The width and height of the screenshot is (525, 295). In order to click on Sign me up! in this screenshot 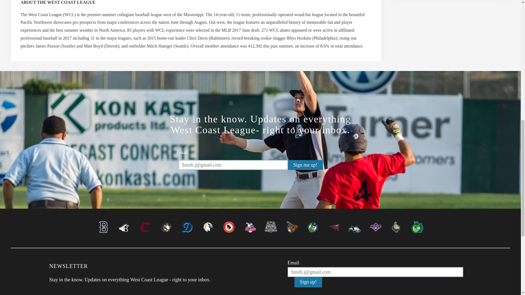, I will do `click(305, 165)`.